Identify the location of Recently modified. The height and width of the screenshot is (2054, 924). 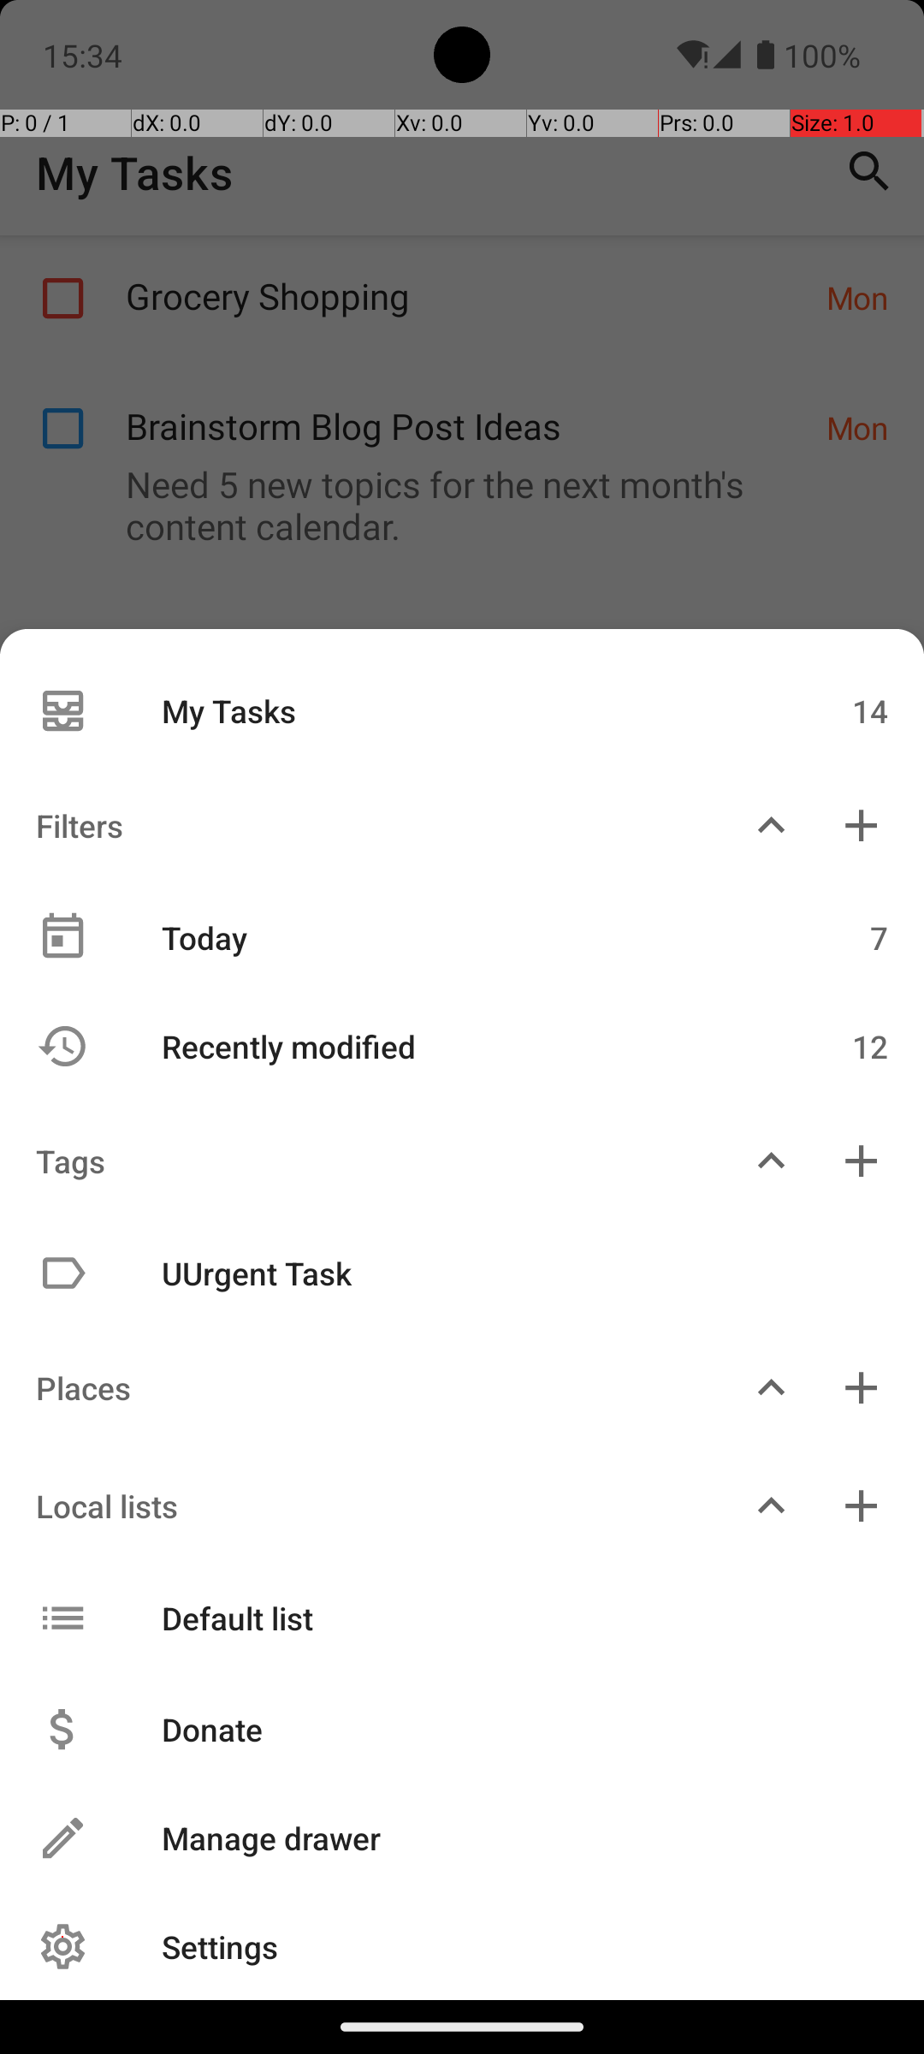
(452, 1046).